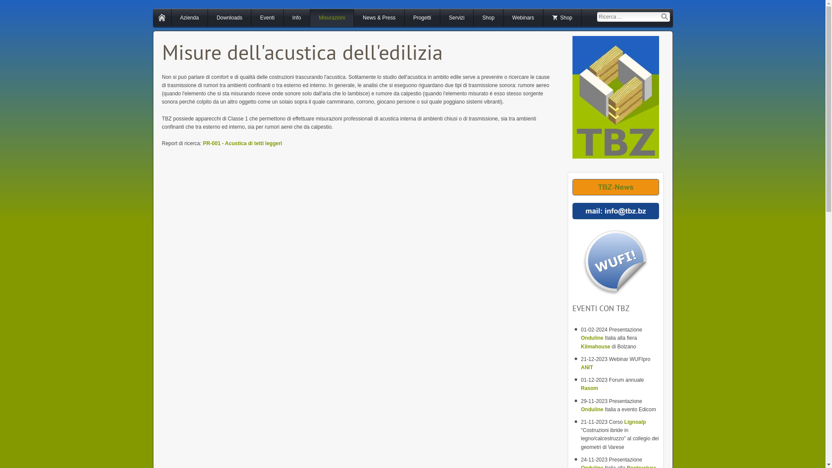 This screenshot has height=468, width=832. I want to click on Azienda, so click(190, 18).